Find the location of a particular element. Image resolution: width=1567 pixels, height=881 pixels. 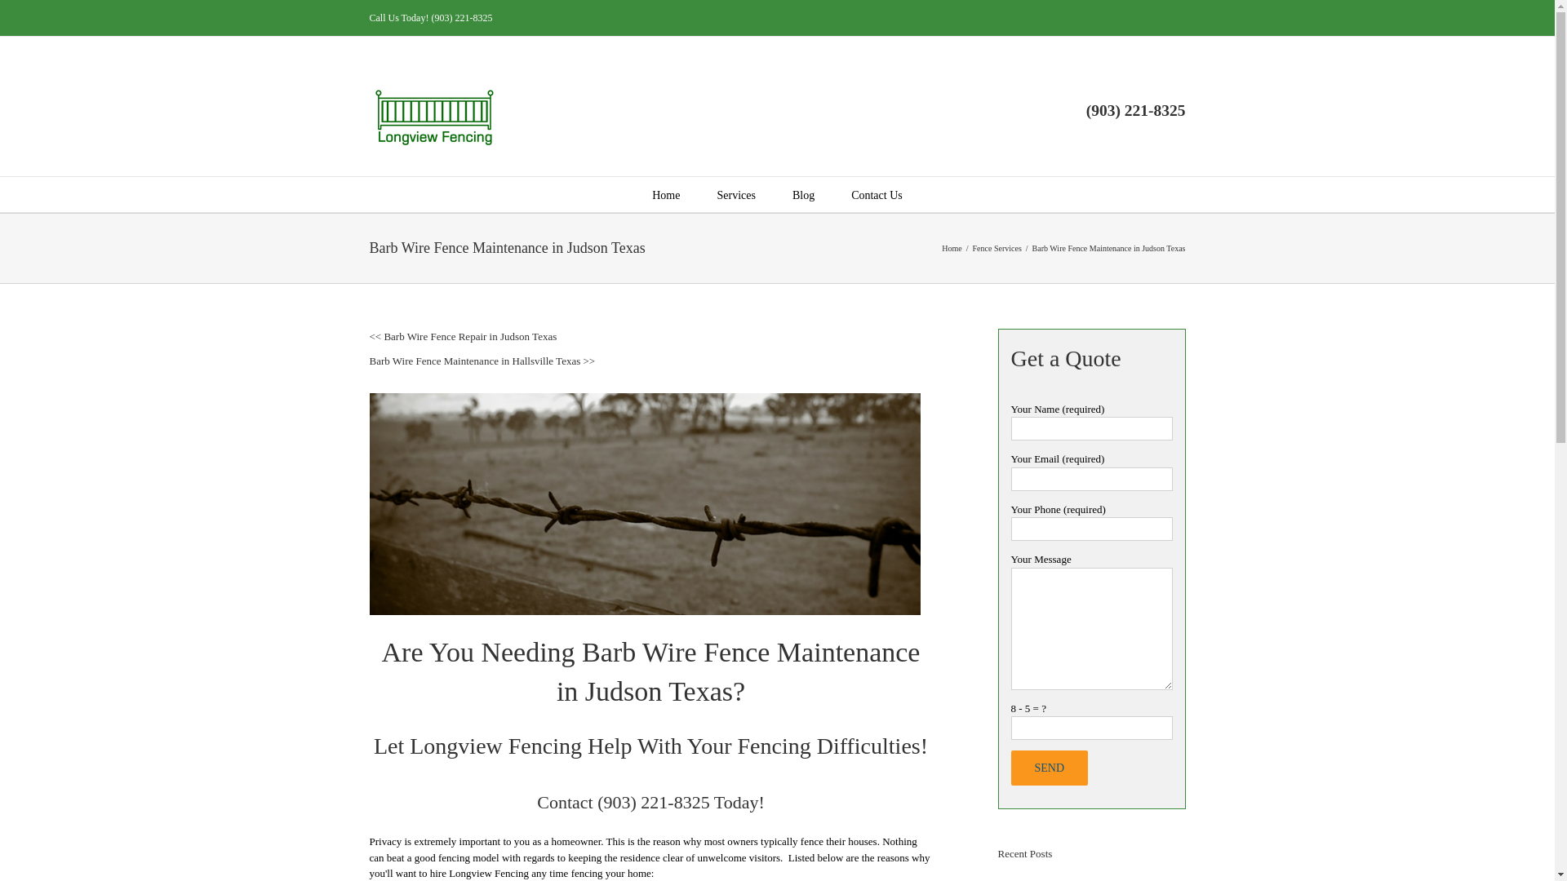

Contact Us is located at coordinates (877, 194).